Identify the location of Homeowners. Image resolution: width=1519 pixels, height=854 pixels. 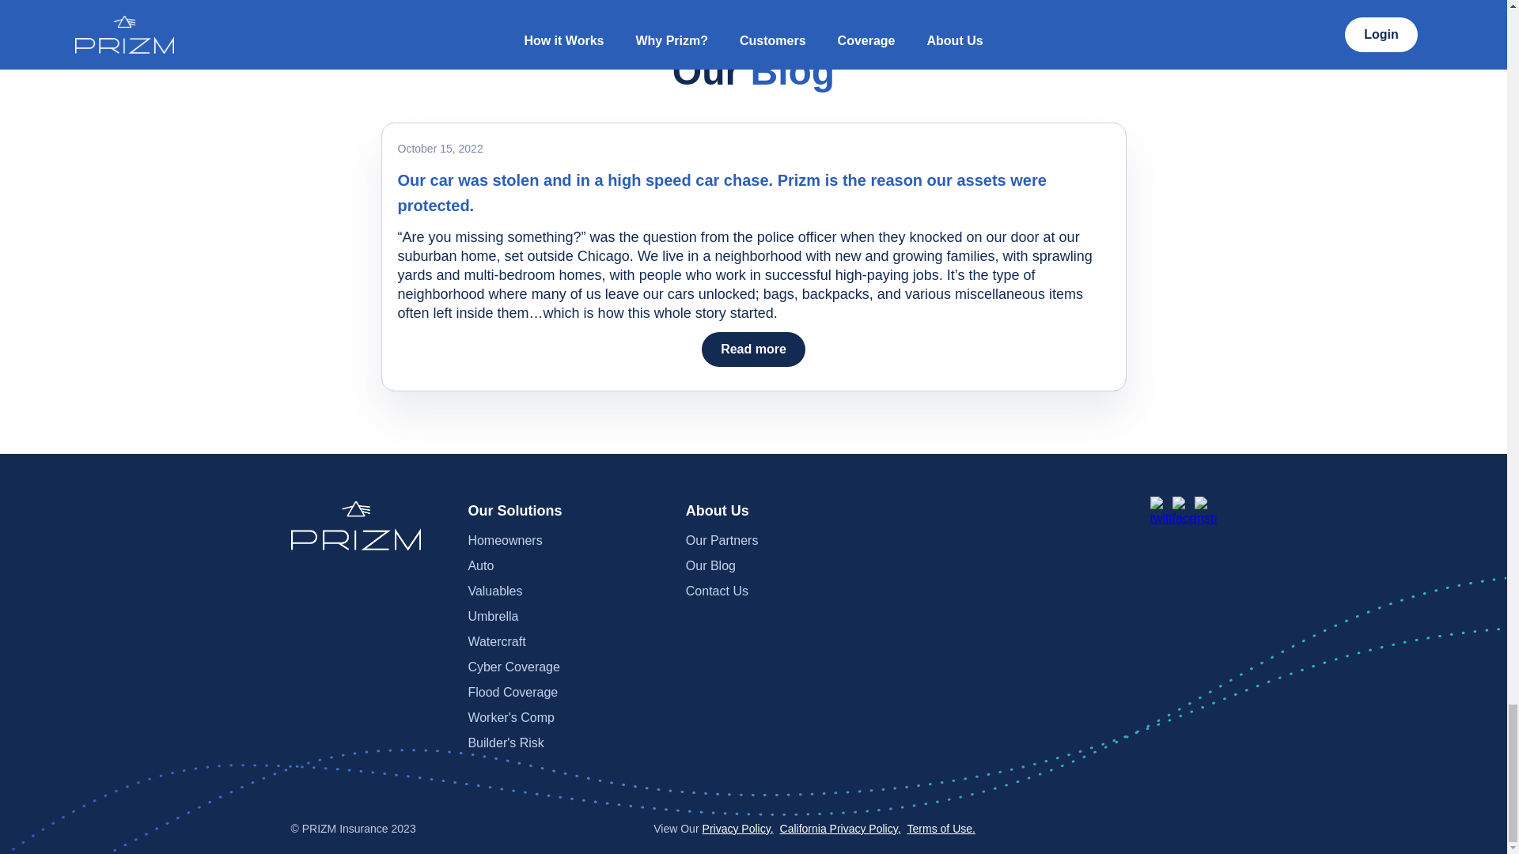
(566, 541).